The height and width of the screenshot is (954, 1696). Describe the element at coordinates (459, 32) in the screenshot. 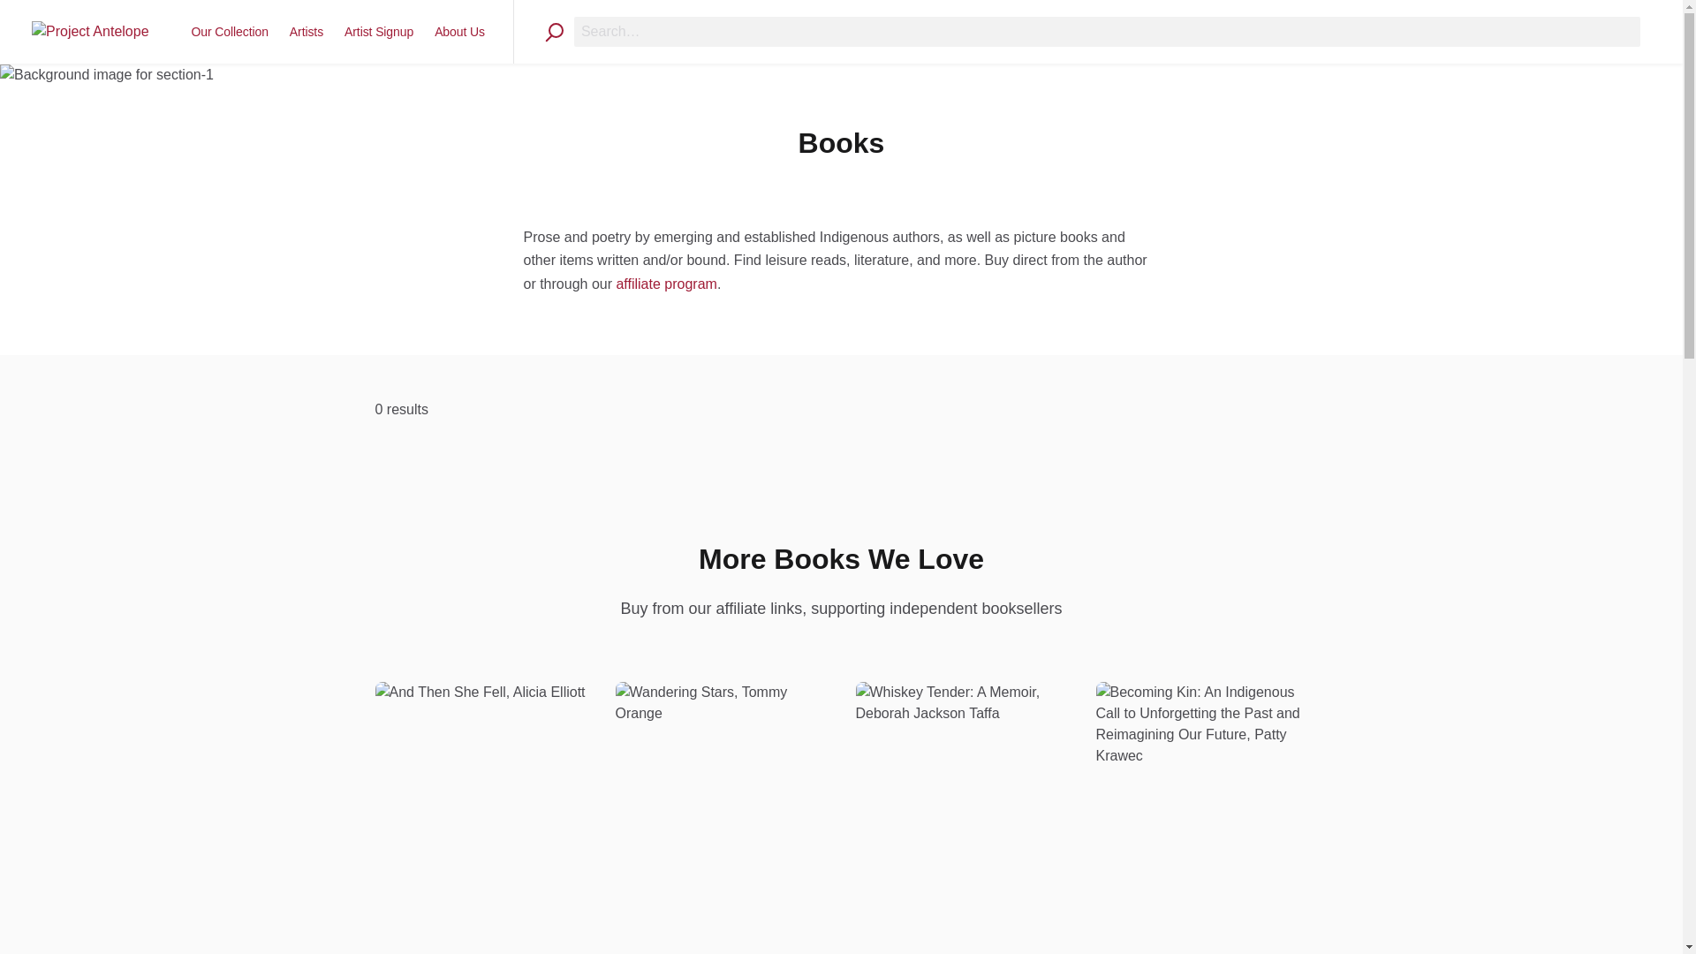

I see `About Us` at that location.